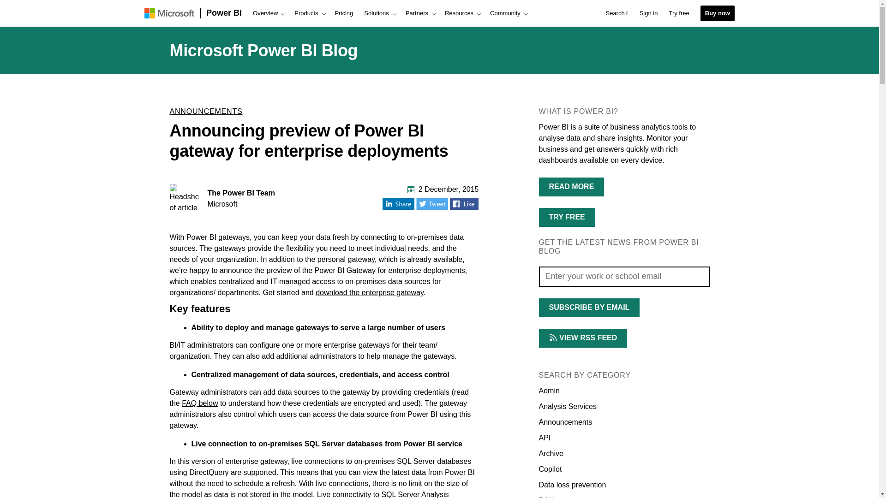 This screenshot has height=498, width=886. What do you see at coordinates (344, 13) in the screenshot?
I see `Pricing` at bounding box center [344, 13].